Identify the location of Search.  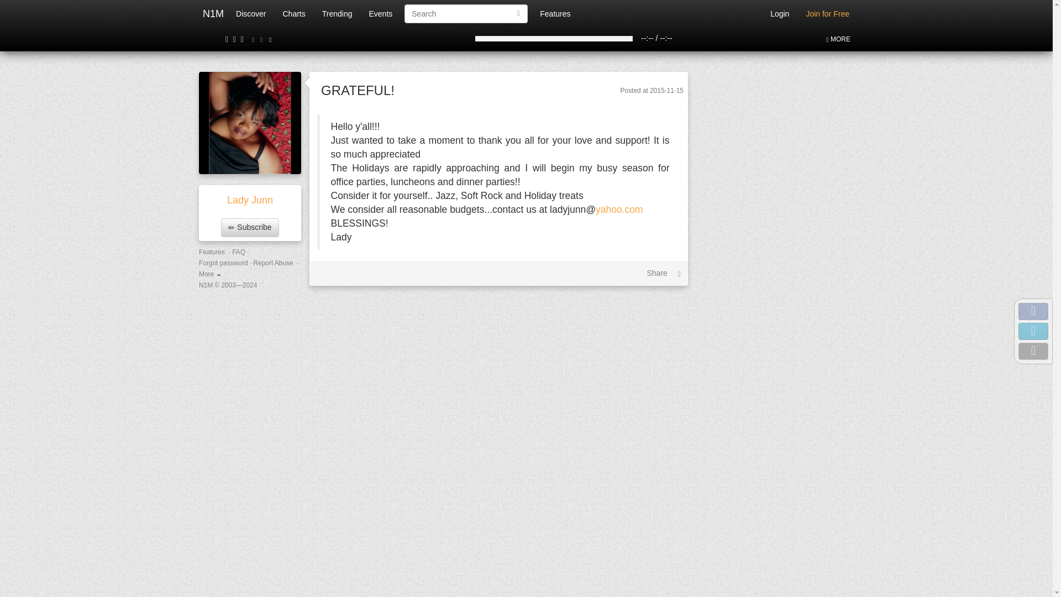
(518, 13).